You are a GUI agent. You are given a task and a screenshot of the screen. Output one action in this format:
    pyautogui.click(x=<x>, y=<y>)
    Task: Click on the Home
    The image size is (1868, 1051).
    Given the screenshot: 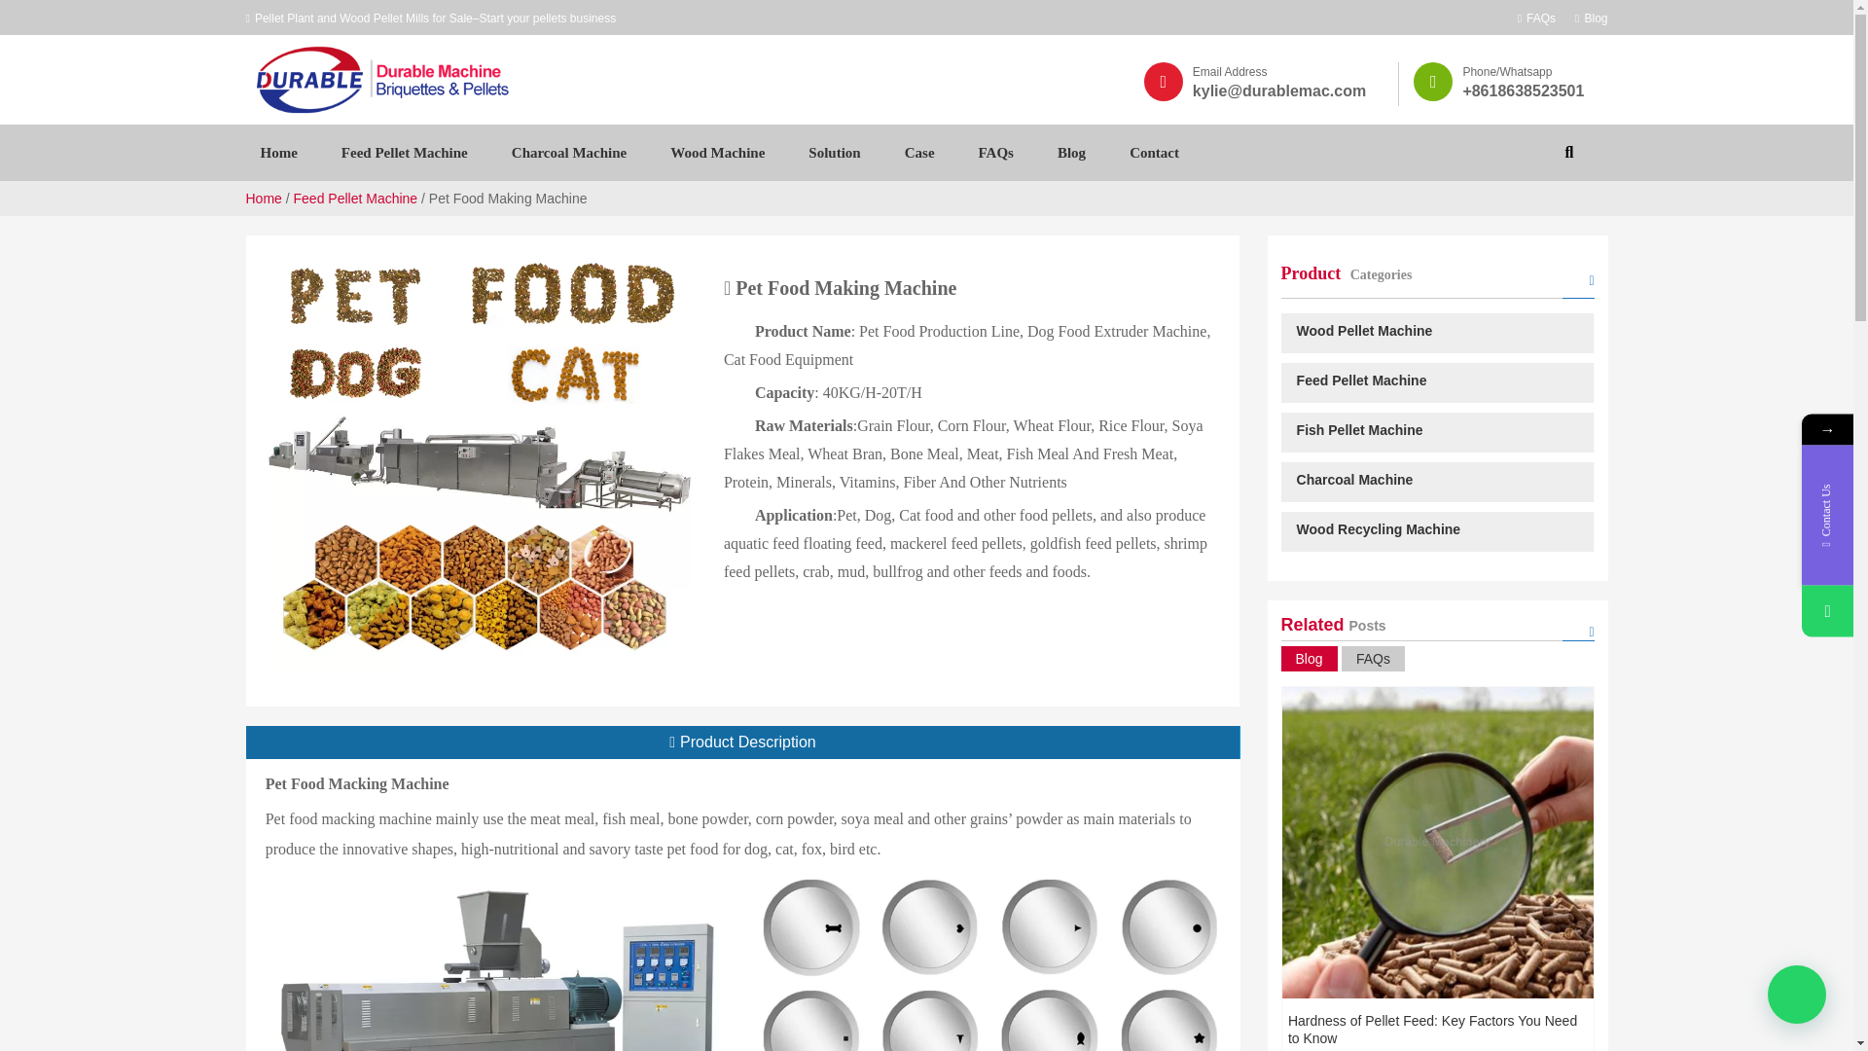 What is the action you would take?
    pyautogui.click(x=263, y=198)
    